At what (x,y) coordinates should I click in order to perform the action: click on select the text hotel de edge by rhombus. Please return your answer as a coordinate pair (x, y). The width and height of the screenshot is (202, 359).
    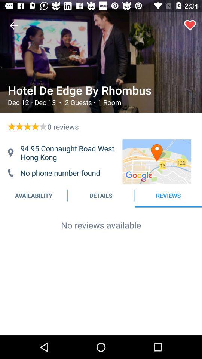
    Looking at the image, I should click on (100, 90).